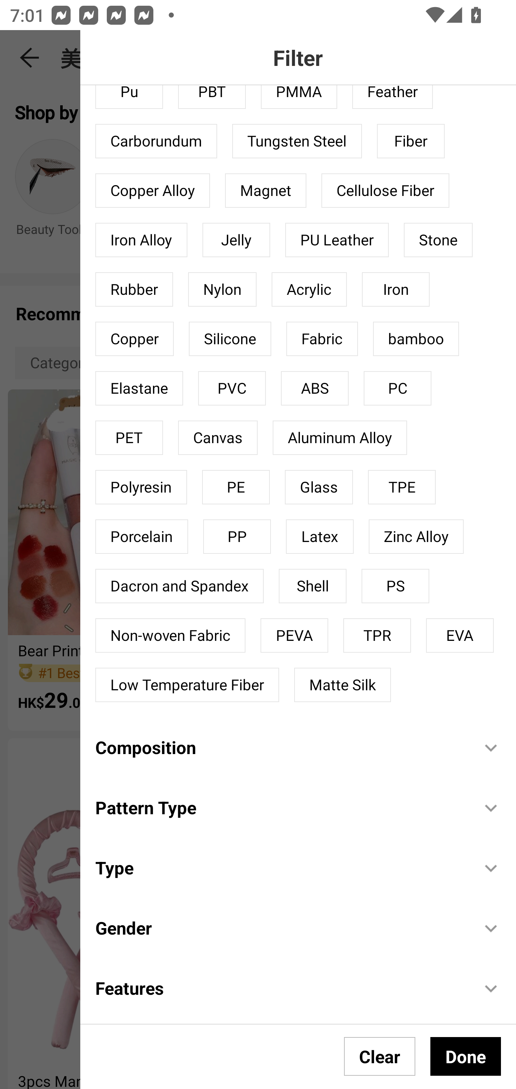 This screenshot has height=1089, width=516. What do you see at coordinates (153, 191) in the screenshot?
I see `Copper Alloy` at bounding box center [153, 191].